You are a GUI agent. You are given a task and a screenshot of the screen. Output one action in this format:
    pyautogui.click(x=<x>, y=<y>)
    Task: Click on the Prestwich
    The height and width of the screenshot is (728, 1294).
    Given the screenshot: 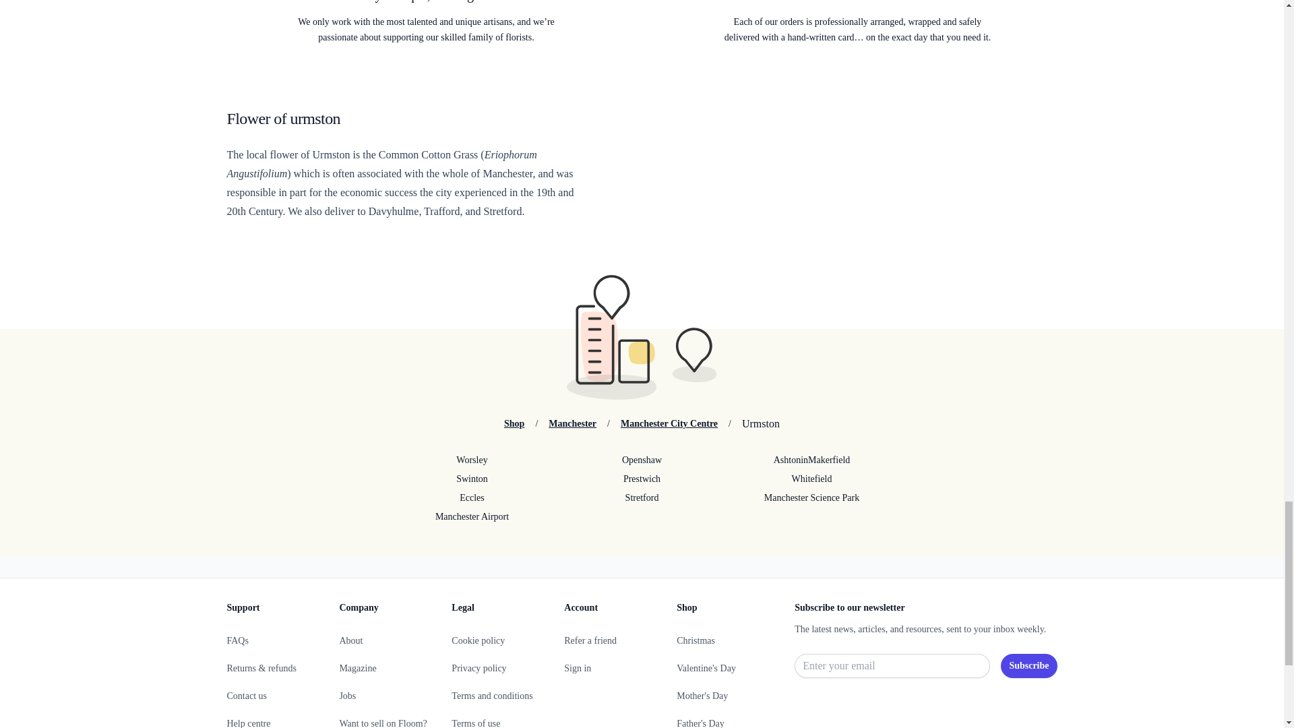 What is the action you would take?
    pyautogui.click(x=641, y=479)
    